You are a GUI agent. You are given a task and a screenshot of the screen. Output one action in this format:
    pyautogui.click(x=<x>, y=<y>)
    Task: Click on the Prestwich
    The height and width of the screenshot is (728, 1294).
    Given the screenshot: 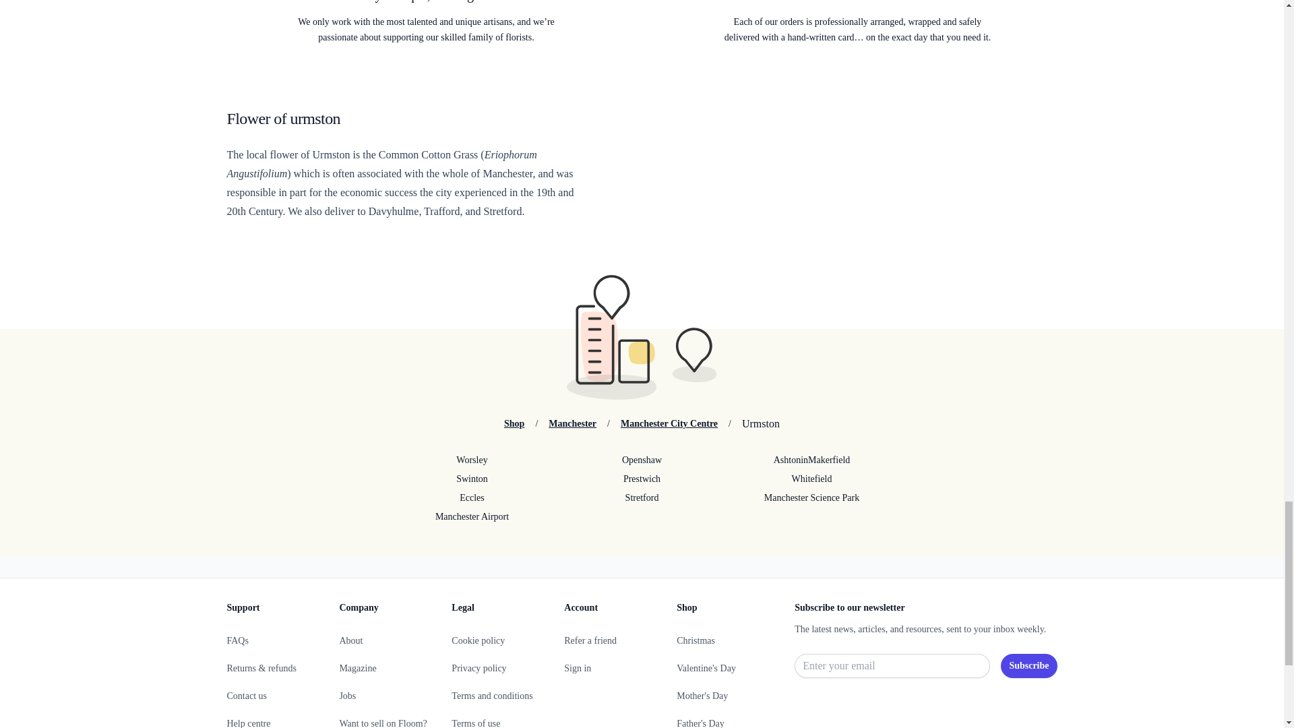 What is the action you would take?
    pyautogui.click(x=641, y=479)
    